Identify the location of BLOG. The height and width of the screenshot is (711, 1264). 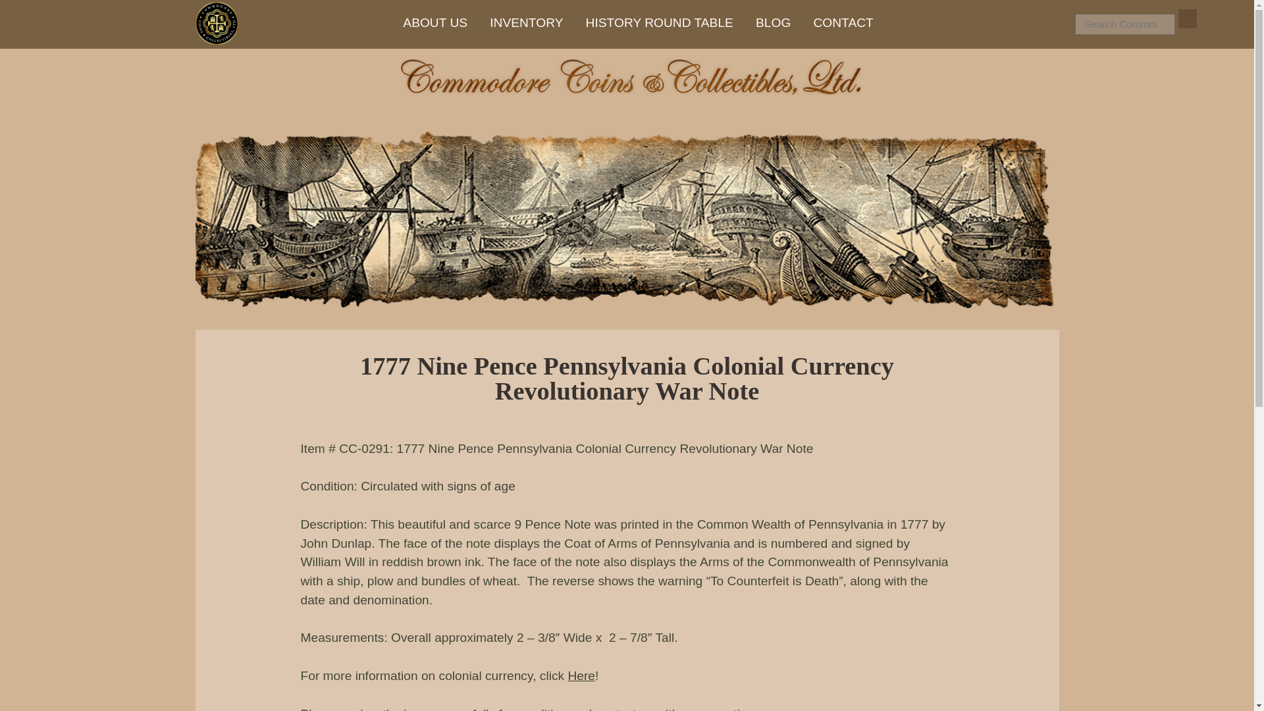
(773, 21).